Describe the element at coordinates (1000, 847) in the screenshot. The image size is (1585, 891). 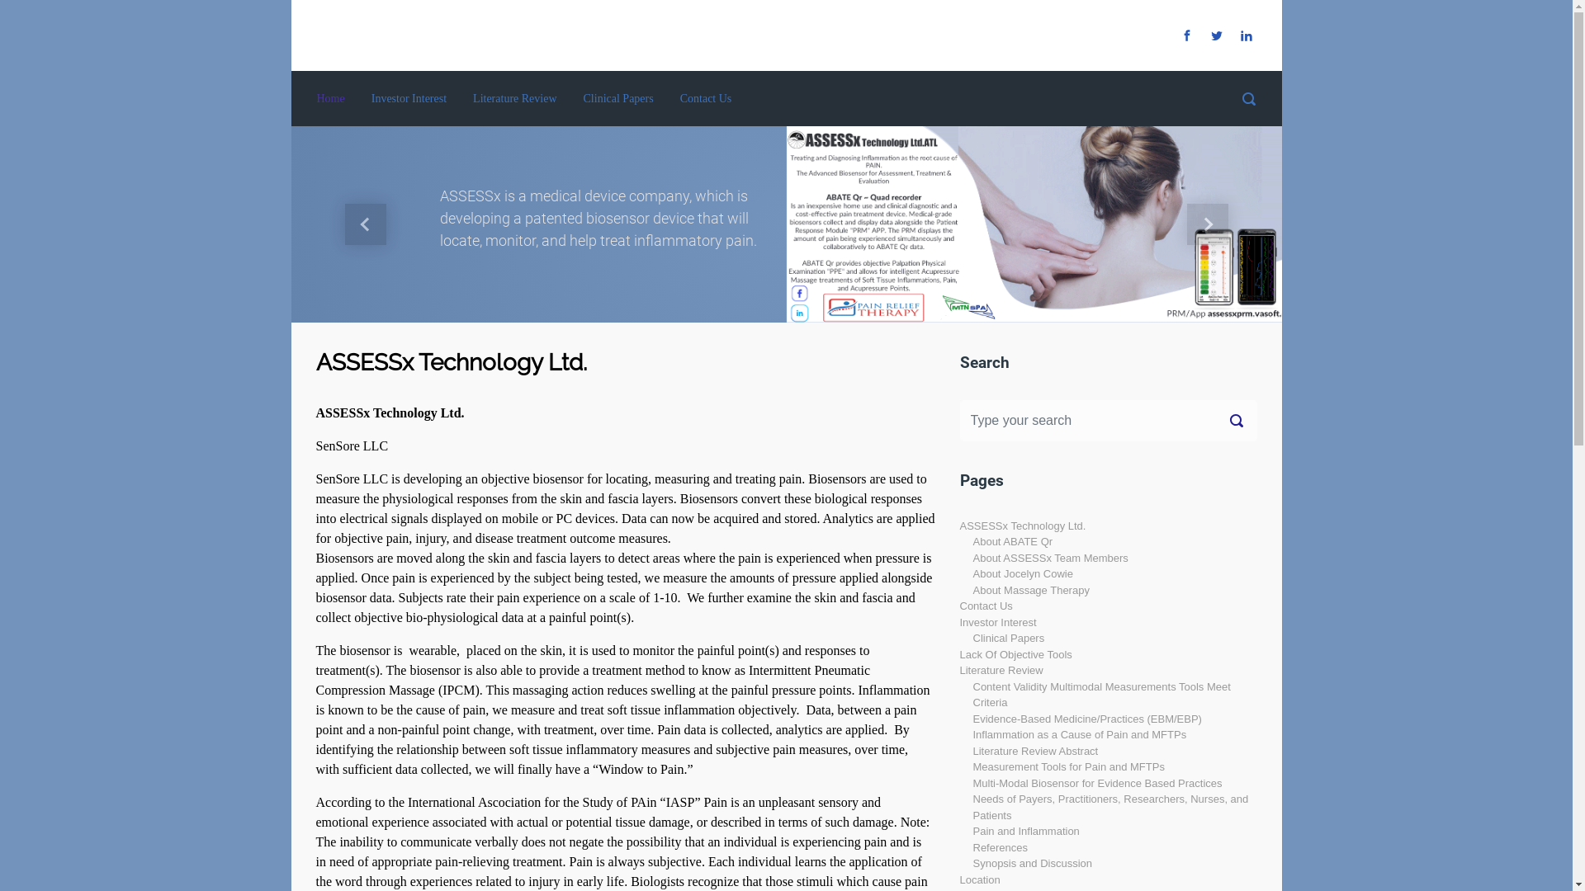
I see `References` at that location.